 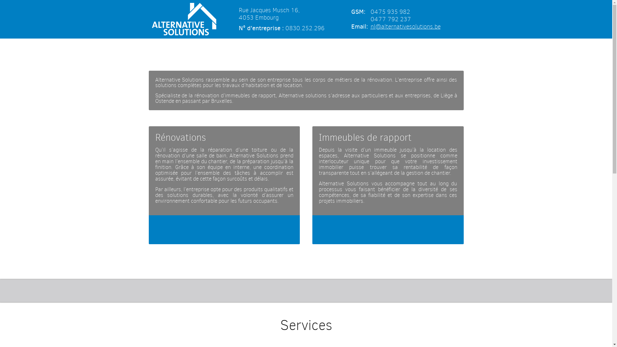 I want to click on Alternative Solutions, so click(x=184, y=19).